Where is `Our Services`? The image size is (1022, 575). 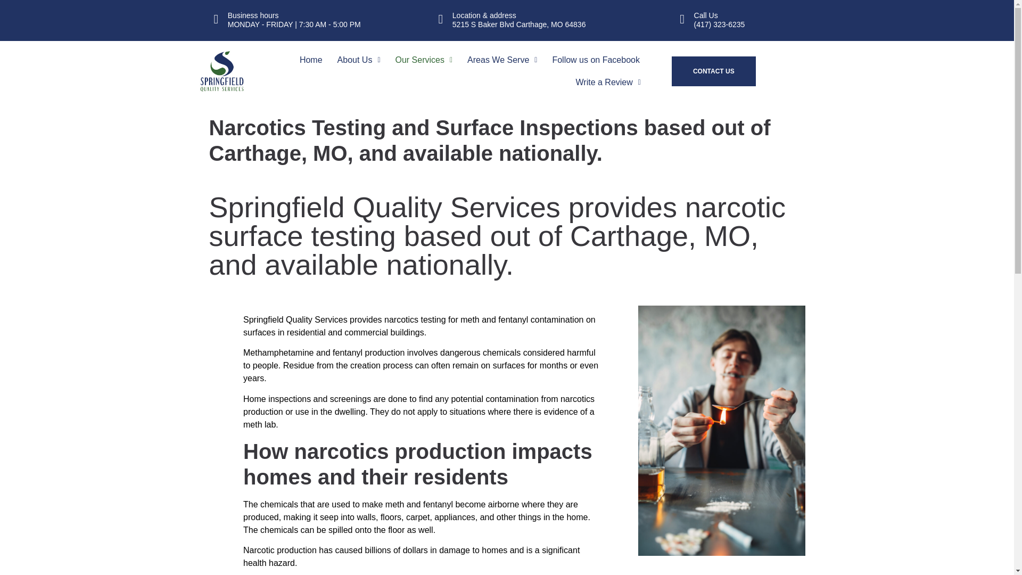
Our Services is located at coordinates (424, 60).